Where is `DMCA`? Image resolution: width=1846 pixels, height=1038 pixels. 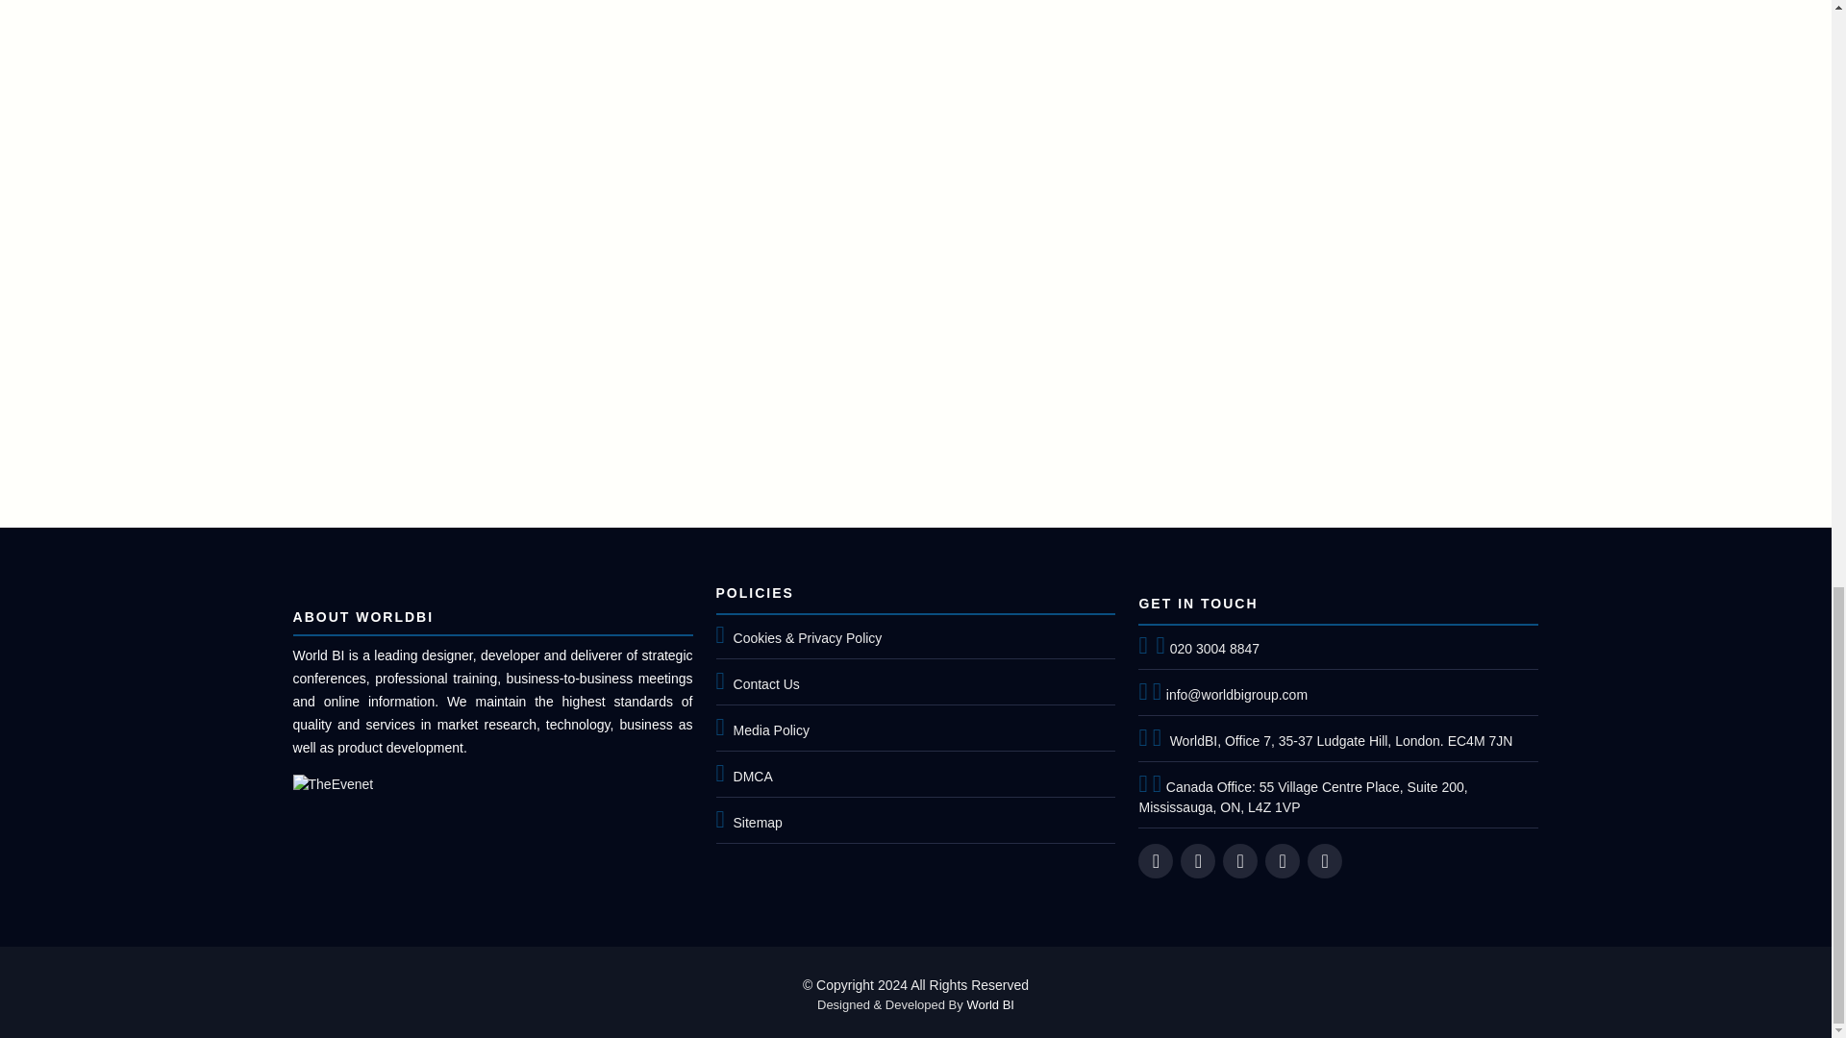 DMCA is located at coordinates (753, 777).